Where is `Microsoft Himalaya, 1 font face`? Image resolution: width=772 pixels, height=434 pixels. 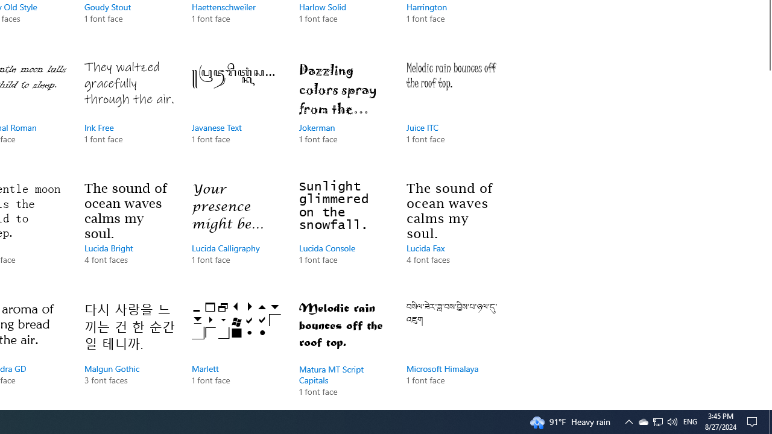
Microsoft Himalaya, 1 font face is located at coordinates (451, 352).